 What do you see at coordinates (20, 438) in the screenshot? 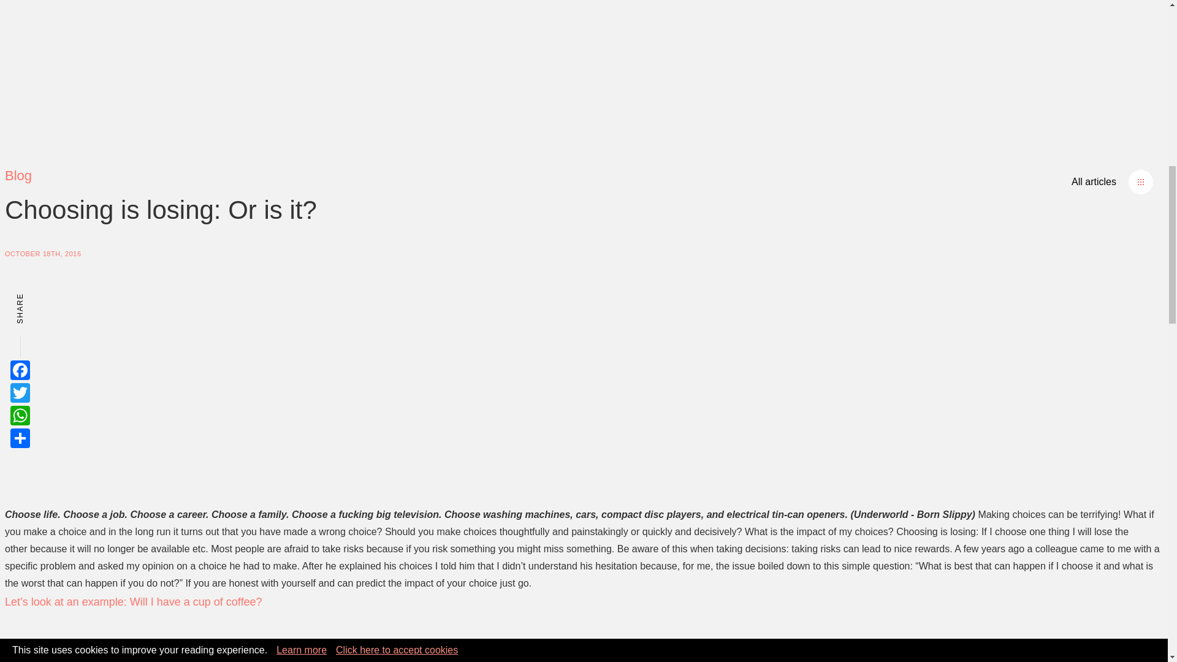
I see `Share` at bounding box center [20, 438].